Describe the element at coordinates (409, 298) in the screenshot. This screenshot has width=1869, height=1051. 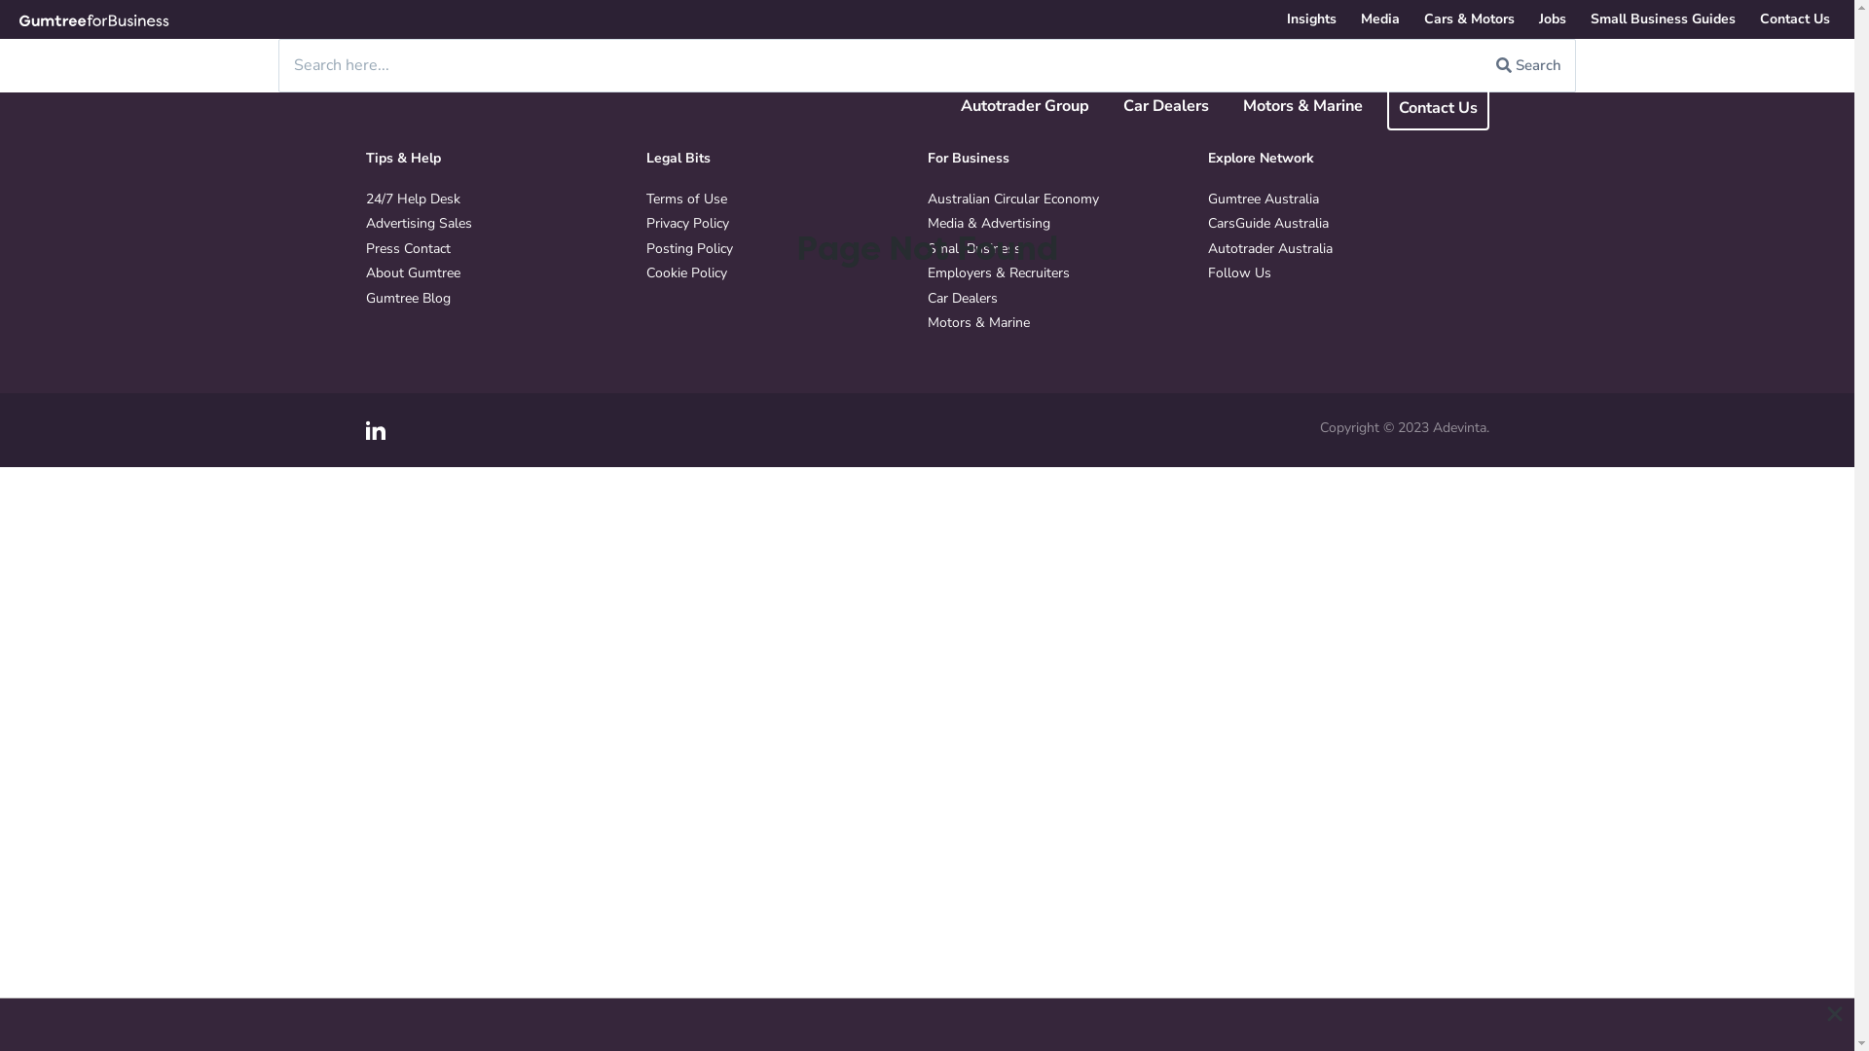
I see `Gumtree Blog` at that location.